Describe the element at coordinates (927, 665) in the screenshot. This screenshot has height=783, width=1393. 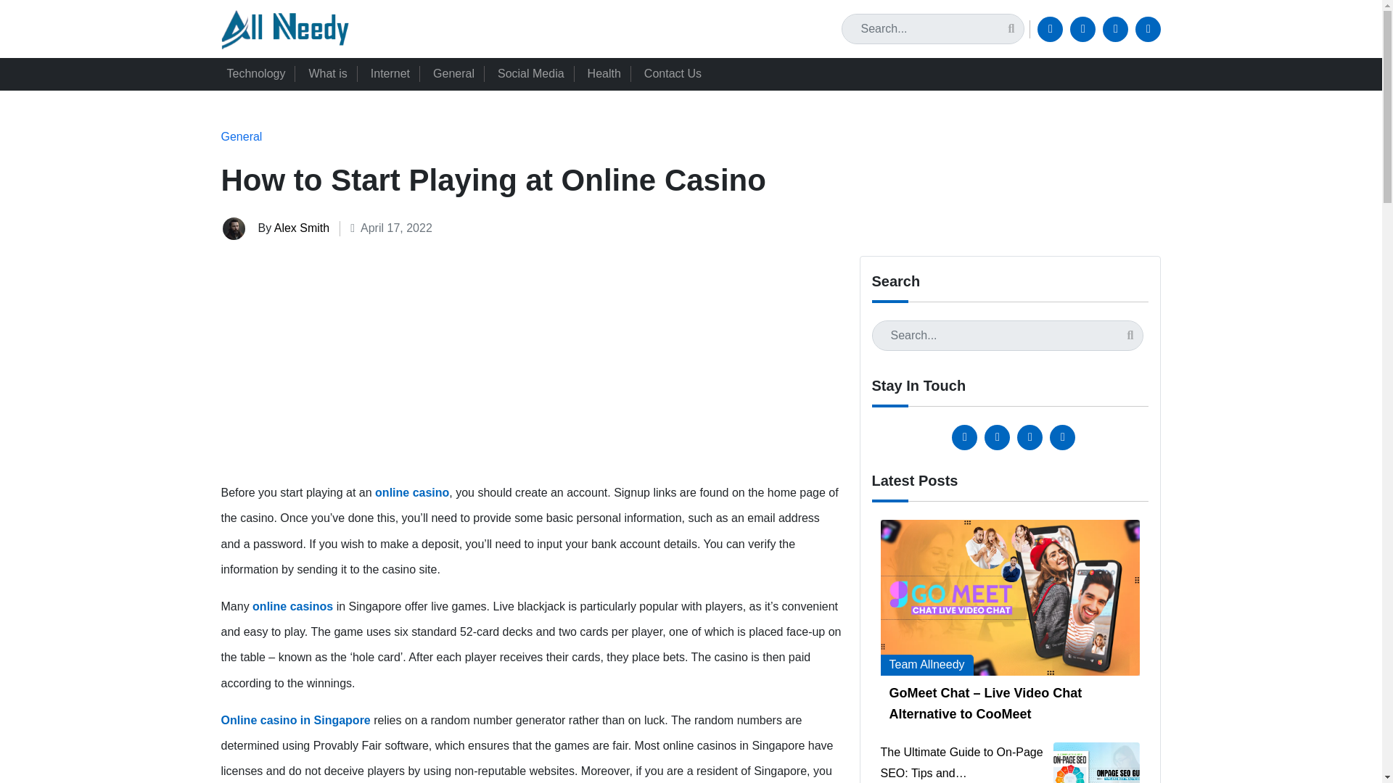
I see `Team Allneedy` at that location.